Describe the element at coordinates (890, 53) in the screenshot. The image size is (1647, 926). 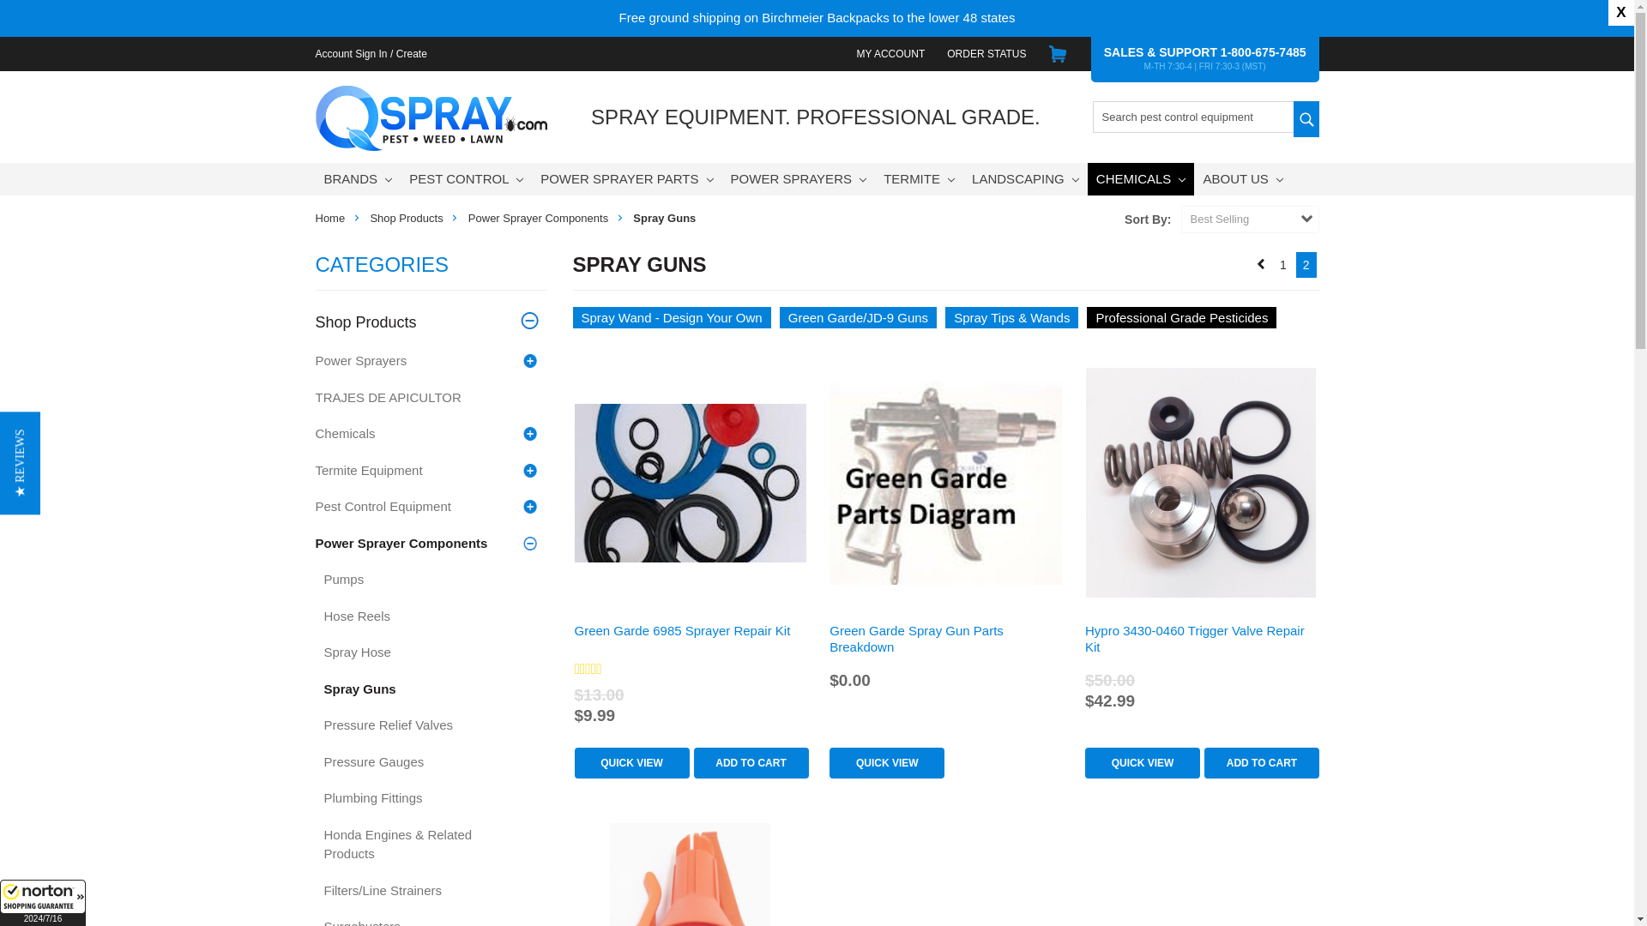
I see `MY ACCOUNT` at that location.